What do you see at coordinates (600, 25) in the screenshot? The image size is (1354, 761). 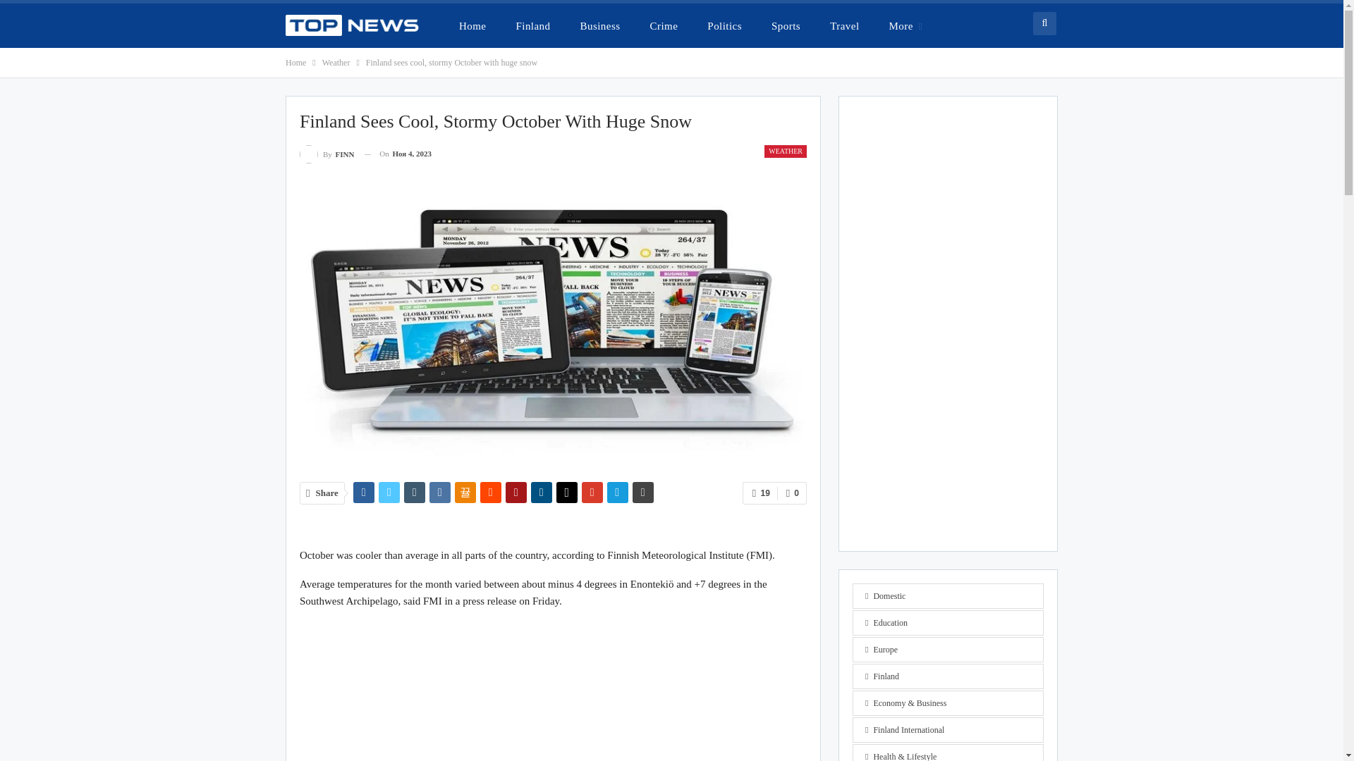 I see `Business` at bounding box center [600, 25].